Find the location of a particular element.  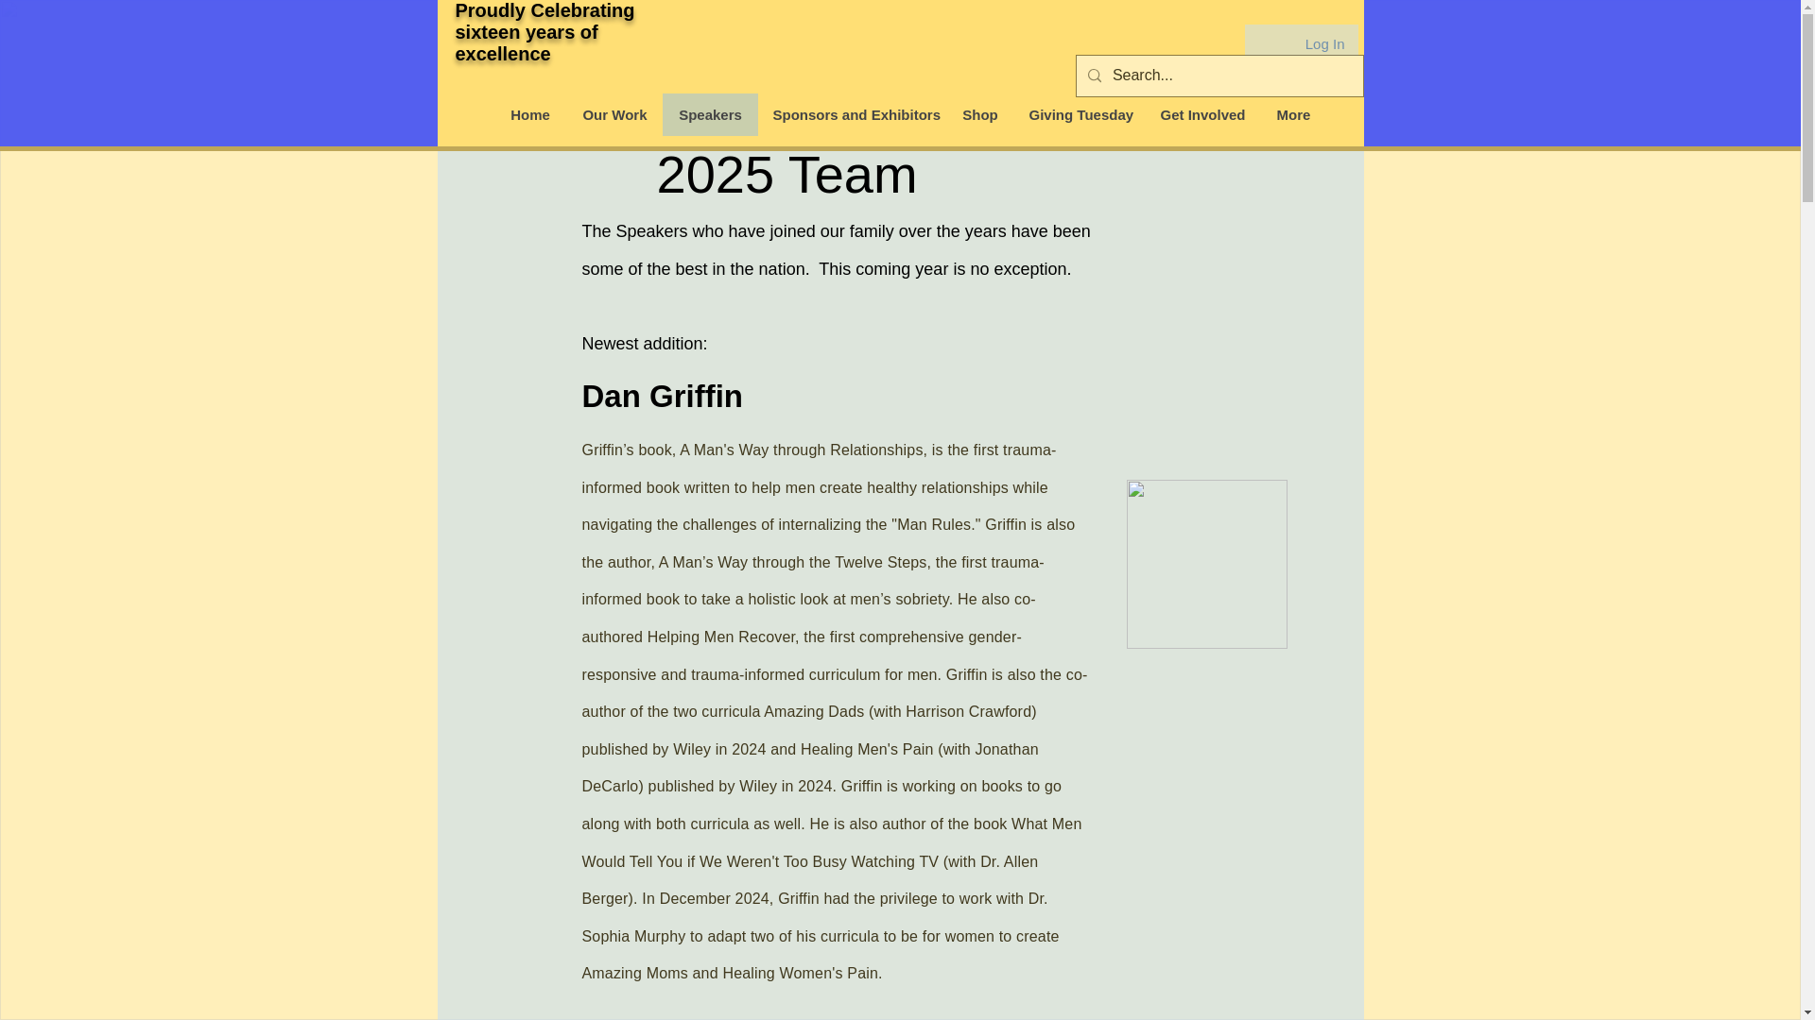

Home is located at coordinates (529, 114).